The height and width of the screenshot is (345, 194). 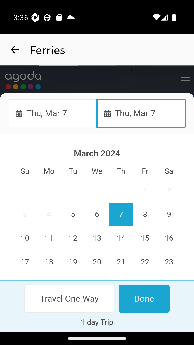 I want to click on navigation_button, so click(x=15, y=50).